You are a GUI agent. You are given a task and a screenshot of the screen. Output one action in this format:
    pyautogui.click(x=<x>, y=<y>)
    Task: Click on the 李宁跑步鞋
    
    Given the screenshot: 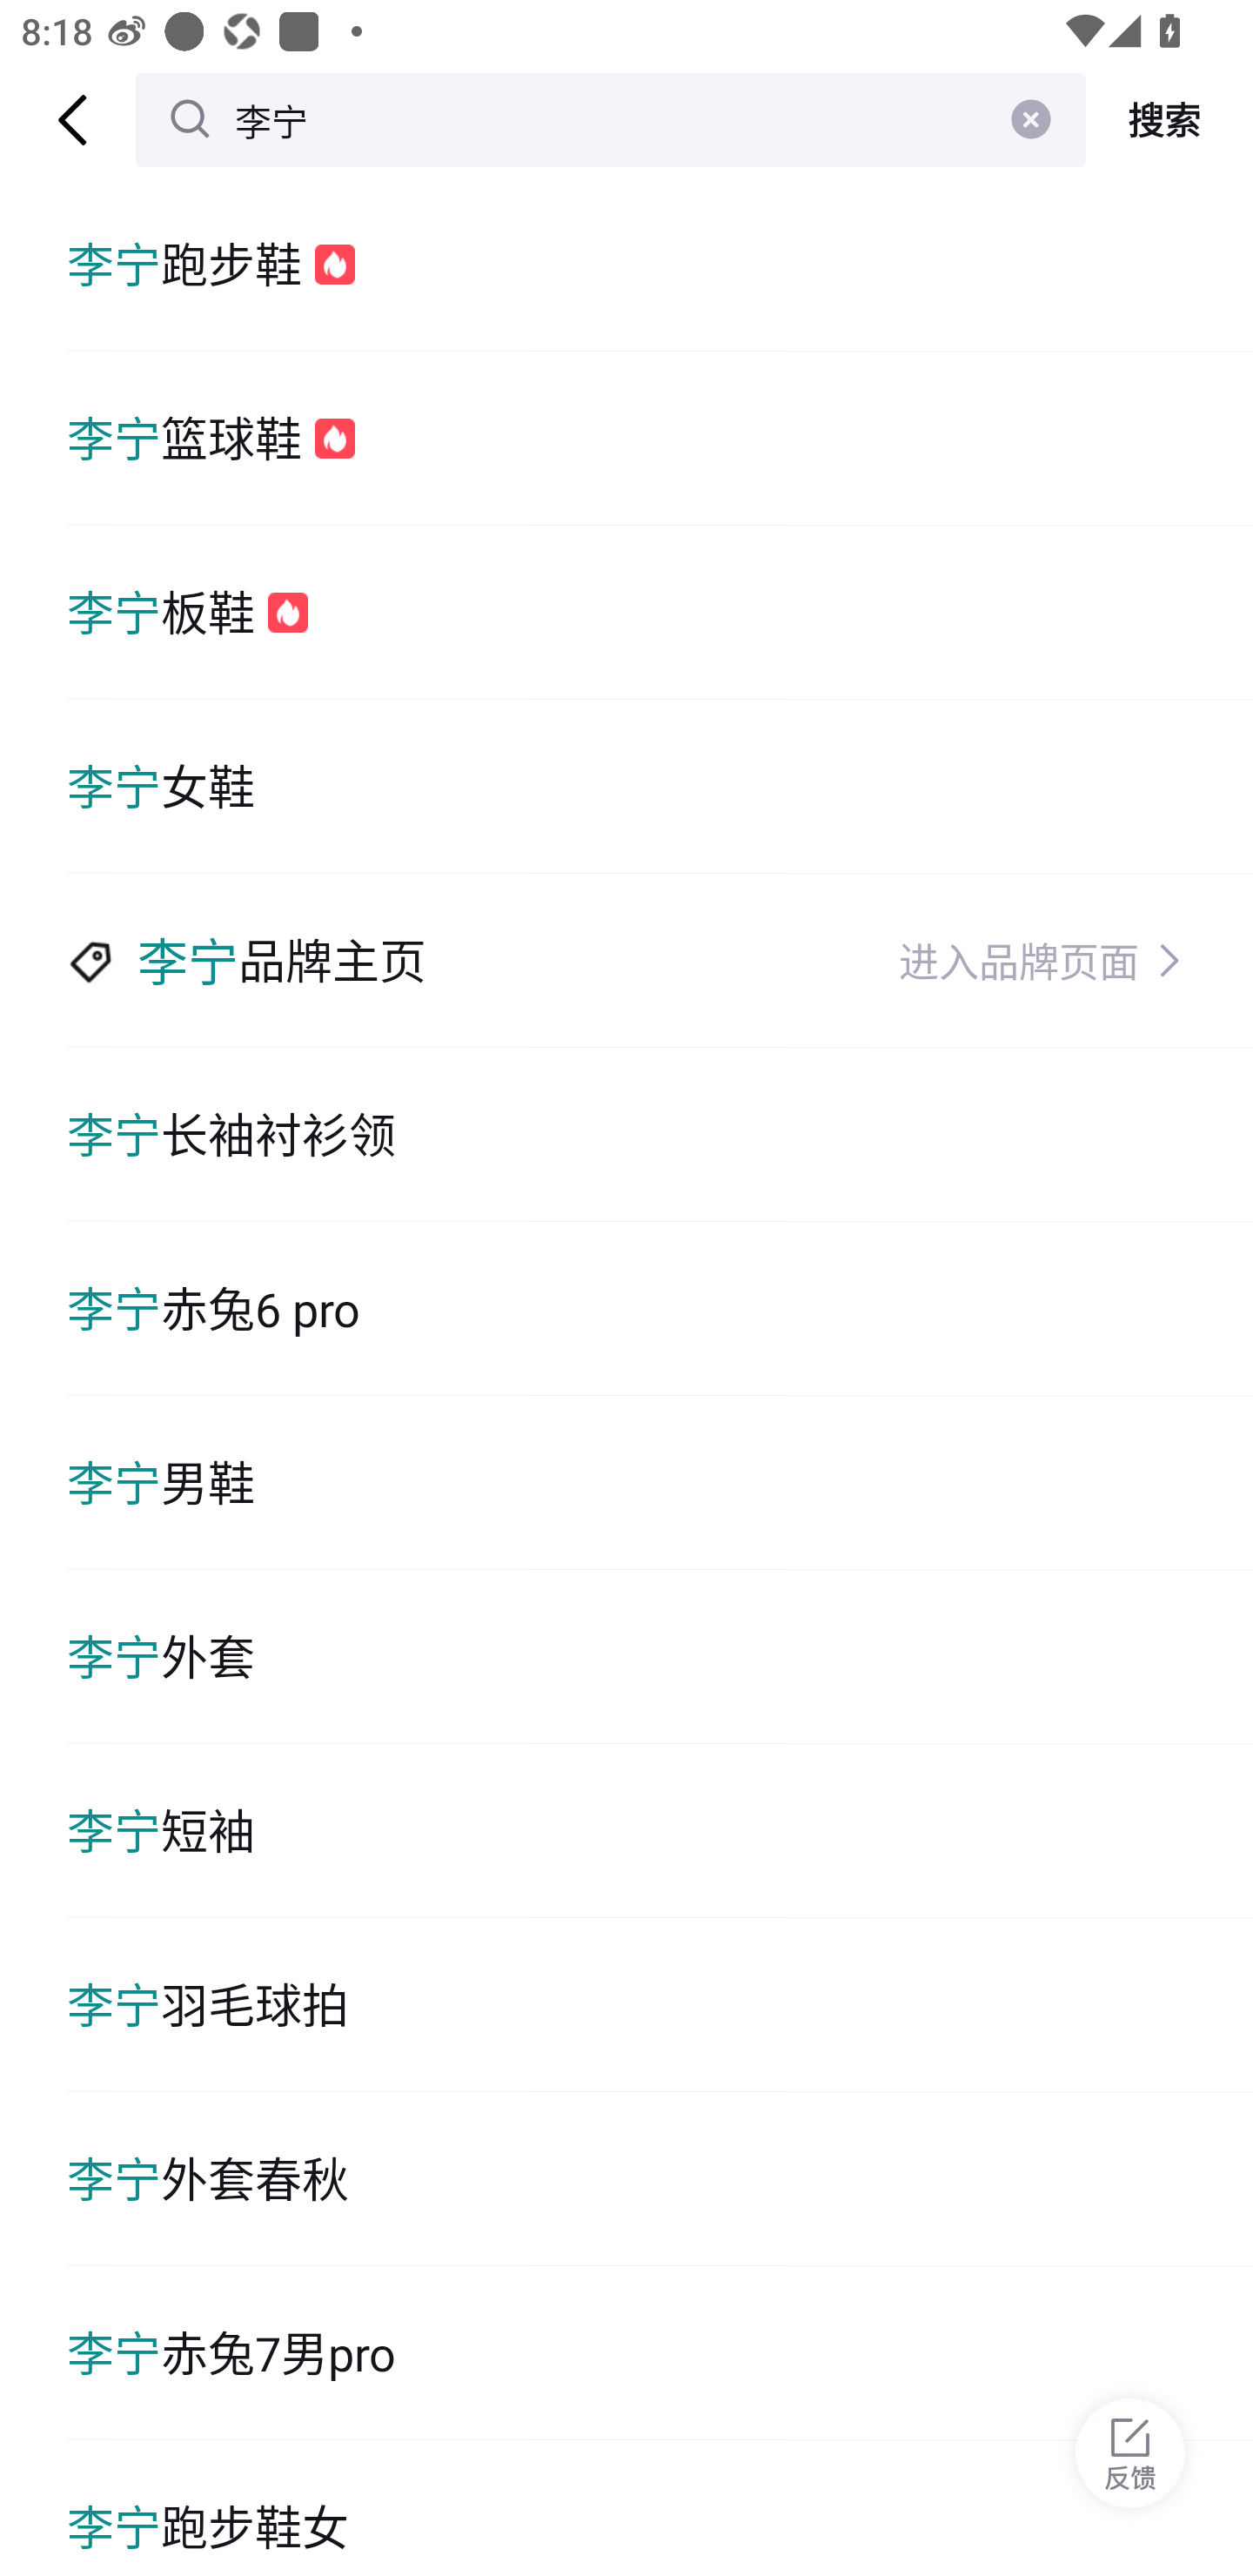 What is the action you would take?
    pyautogui.click(x=660, y=264)
    